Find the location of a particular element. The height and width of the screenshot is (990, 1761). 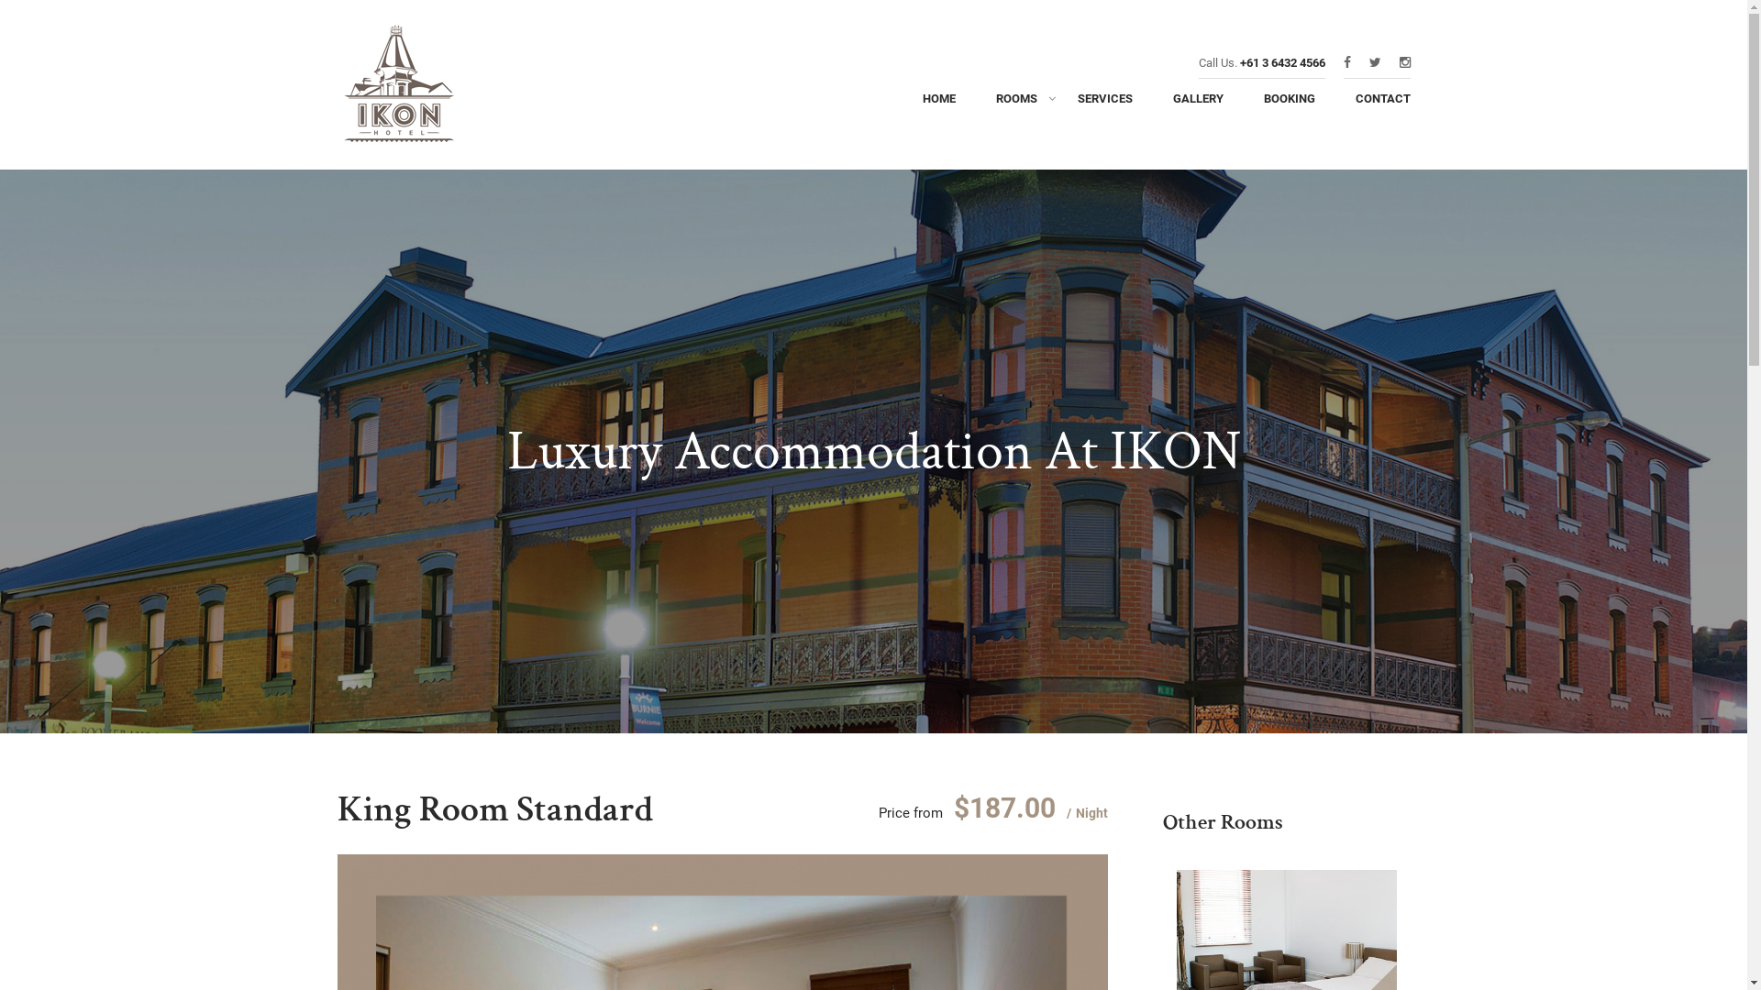

Ikon Hotel - Luxury Boutique Accommodation Burnie Tasmania is located at coordinates (429, 90).